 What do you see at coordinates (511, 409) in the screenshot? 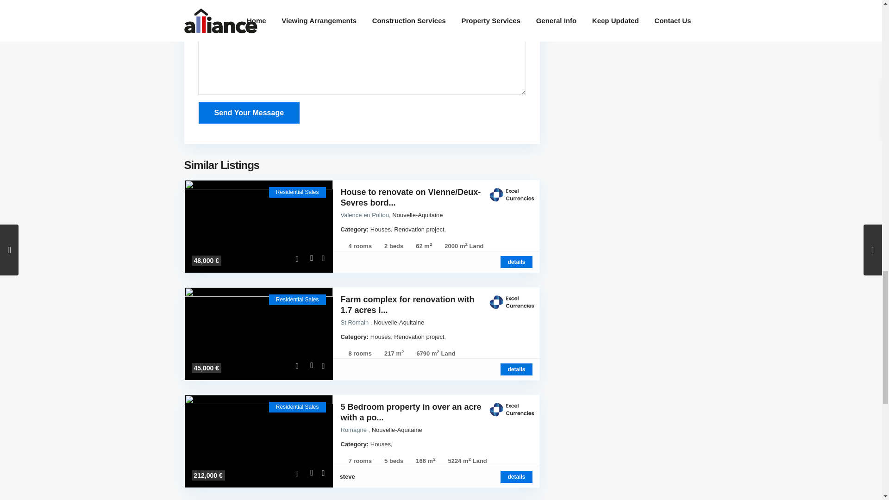
I see `Excelcurrencies` at bounding box center [511, 409].